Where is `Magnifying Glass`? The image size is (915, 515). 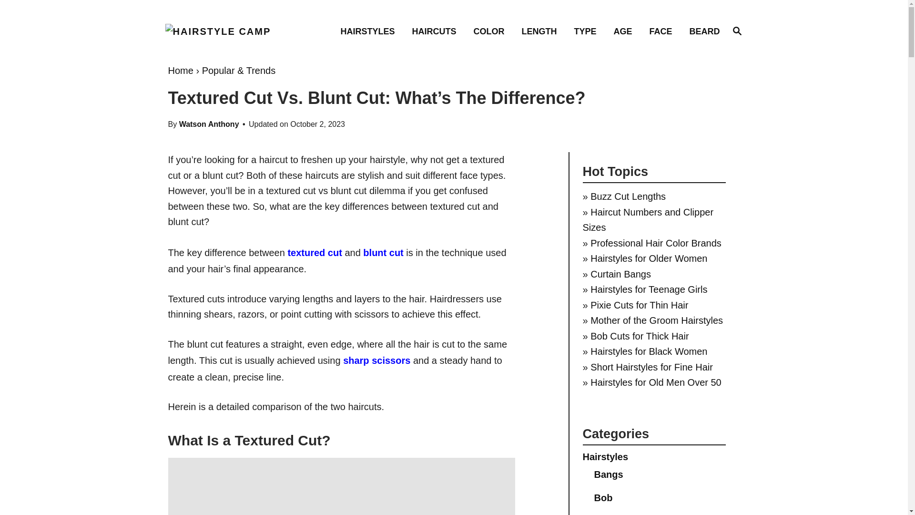
Magnifying Glass is located at coordinates (437, 31).